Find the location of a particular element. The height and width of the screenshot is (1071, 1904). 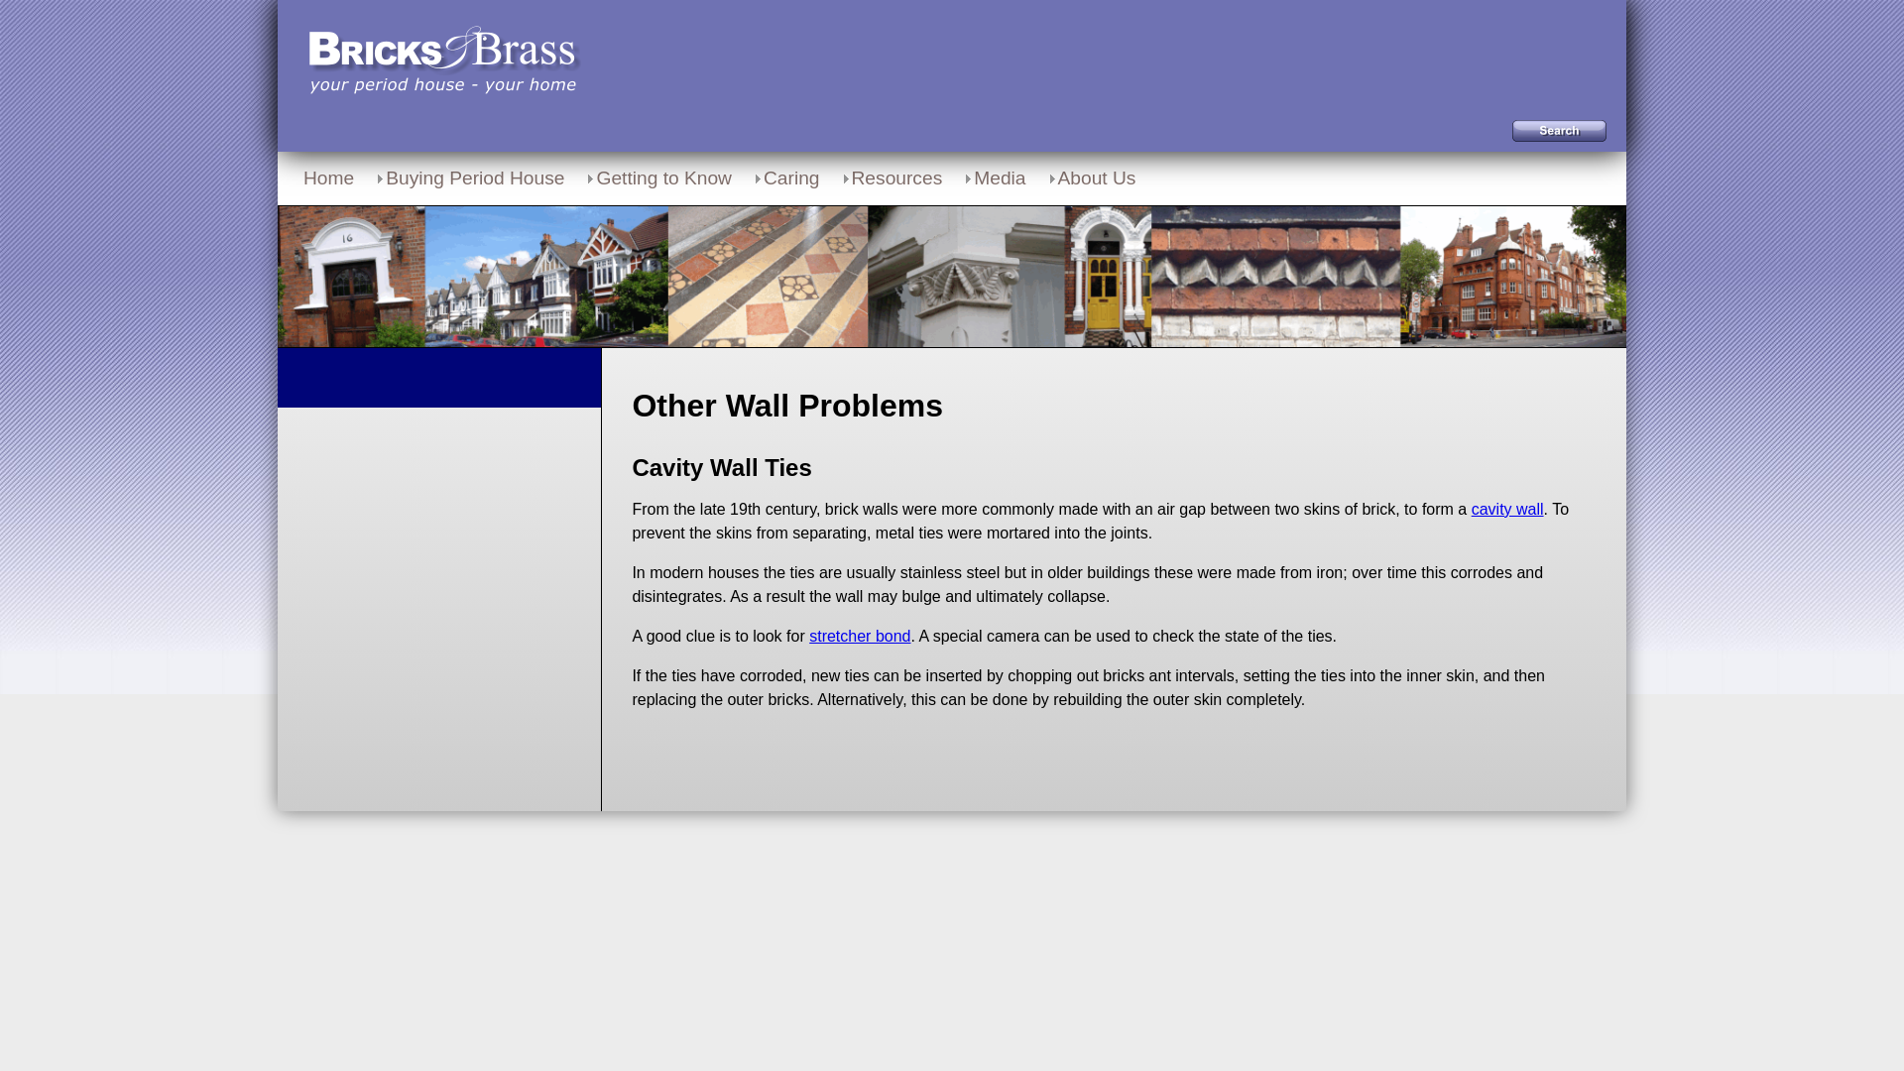

Resources is located at coordinates (891, 178).